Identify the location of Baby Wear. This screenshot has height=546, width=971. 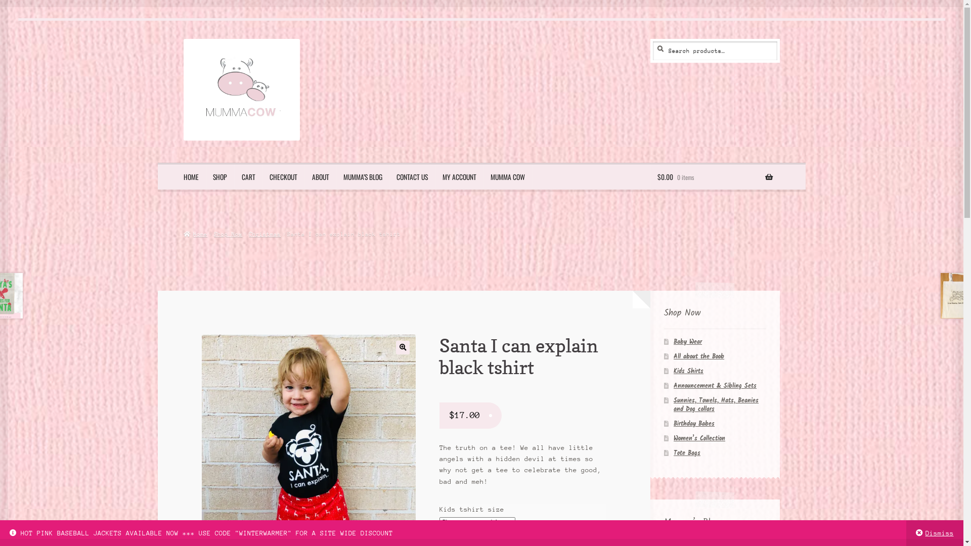
(688, 342).